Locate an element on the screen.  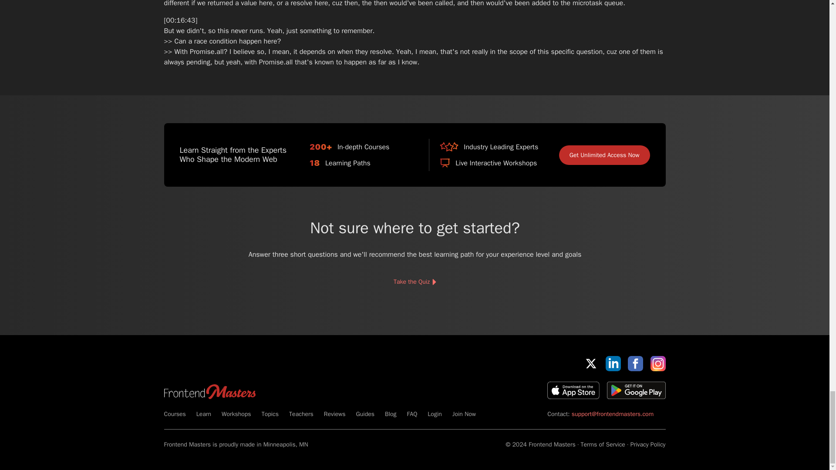
FrontendMasters is located at coordinates (209, 392).